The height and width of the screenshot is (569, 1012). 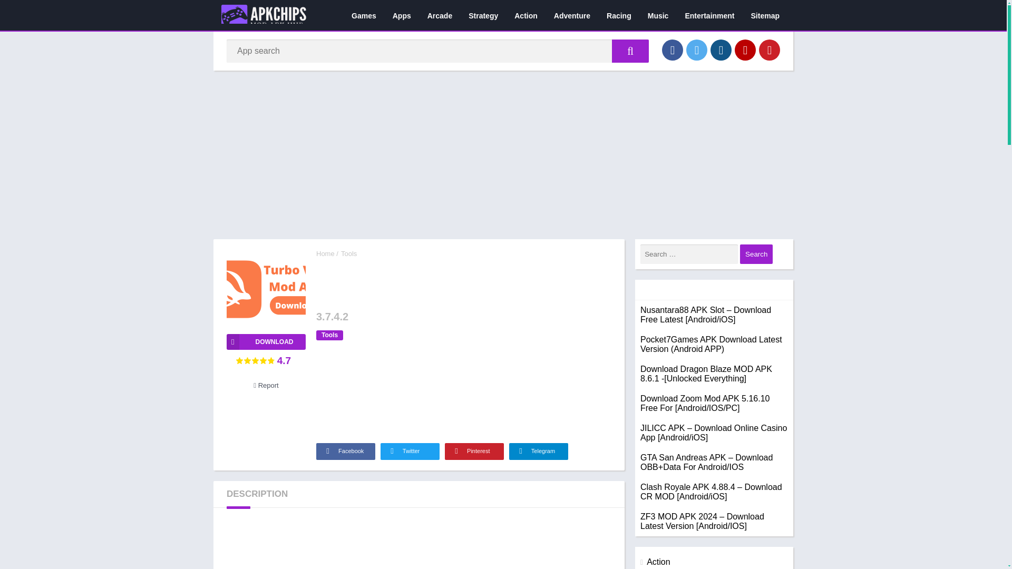 I want to click on Tools, so click(x=349, y=254).